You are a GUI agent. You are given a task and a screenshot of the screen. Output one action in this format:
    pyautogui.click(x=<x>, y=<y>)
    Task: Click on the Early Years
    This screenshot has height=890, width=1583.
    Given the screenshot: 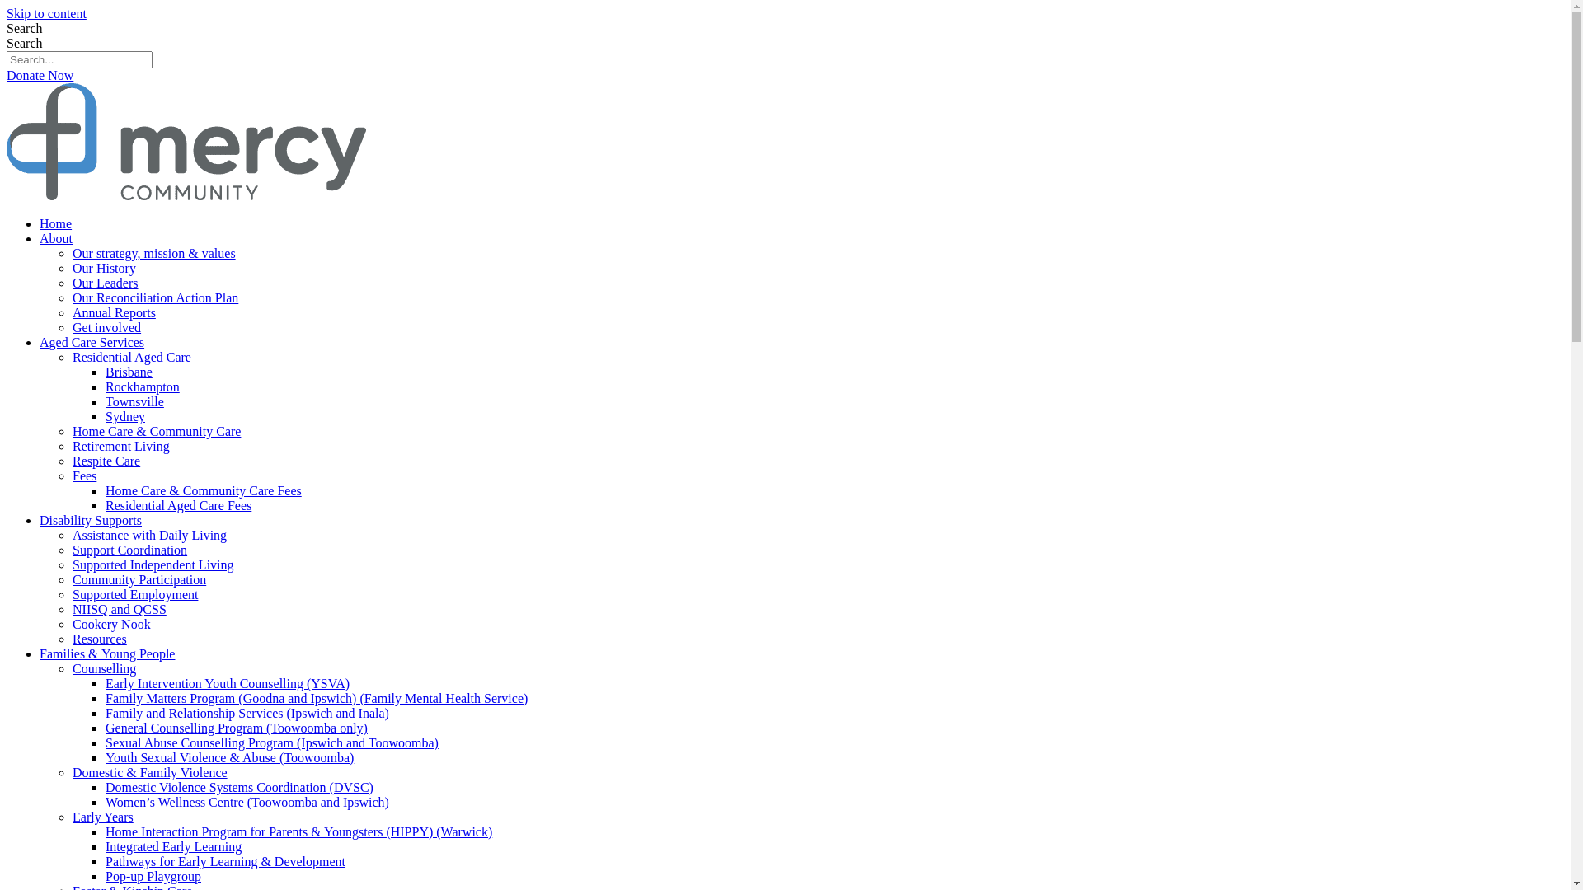 What is the action you would take?
    pyautogui.click(x=103, y=817)
    